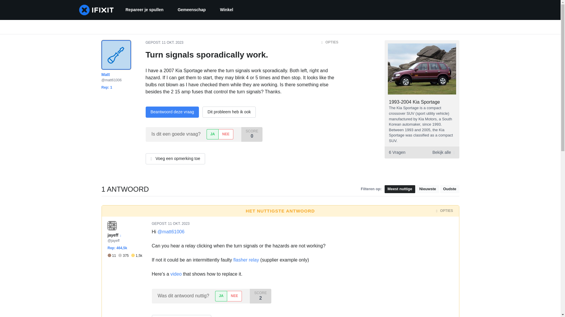  What do you see at coordinates (124, 255) in the screenshot?
I see `375 Zilver badges` at bounding box center [124, 255].